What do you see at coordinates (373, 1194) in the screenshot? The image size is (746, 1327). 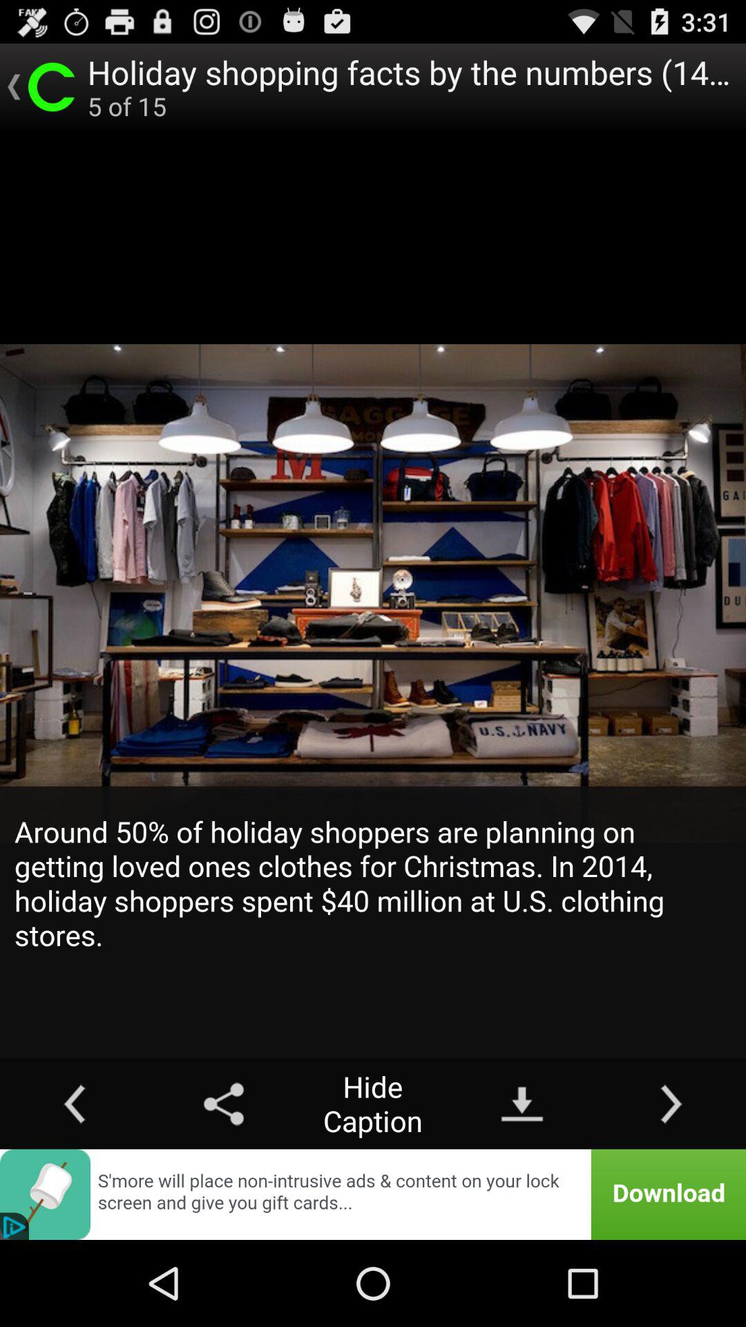 I see `toggle advertisement` at bounding box center [373, 1194].